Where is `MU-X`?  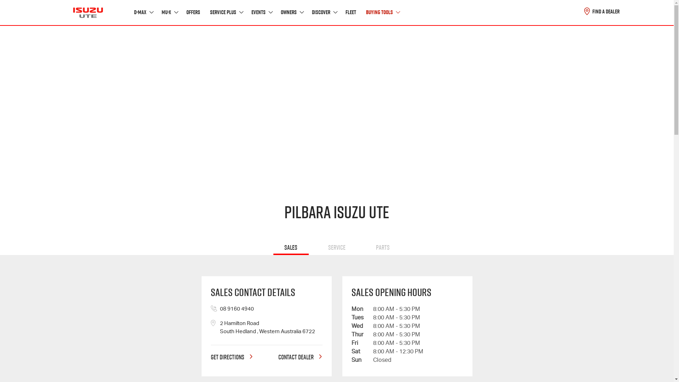 MU-X is located at coordinates (169, 13).